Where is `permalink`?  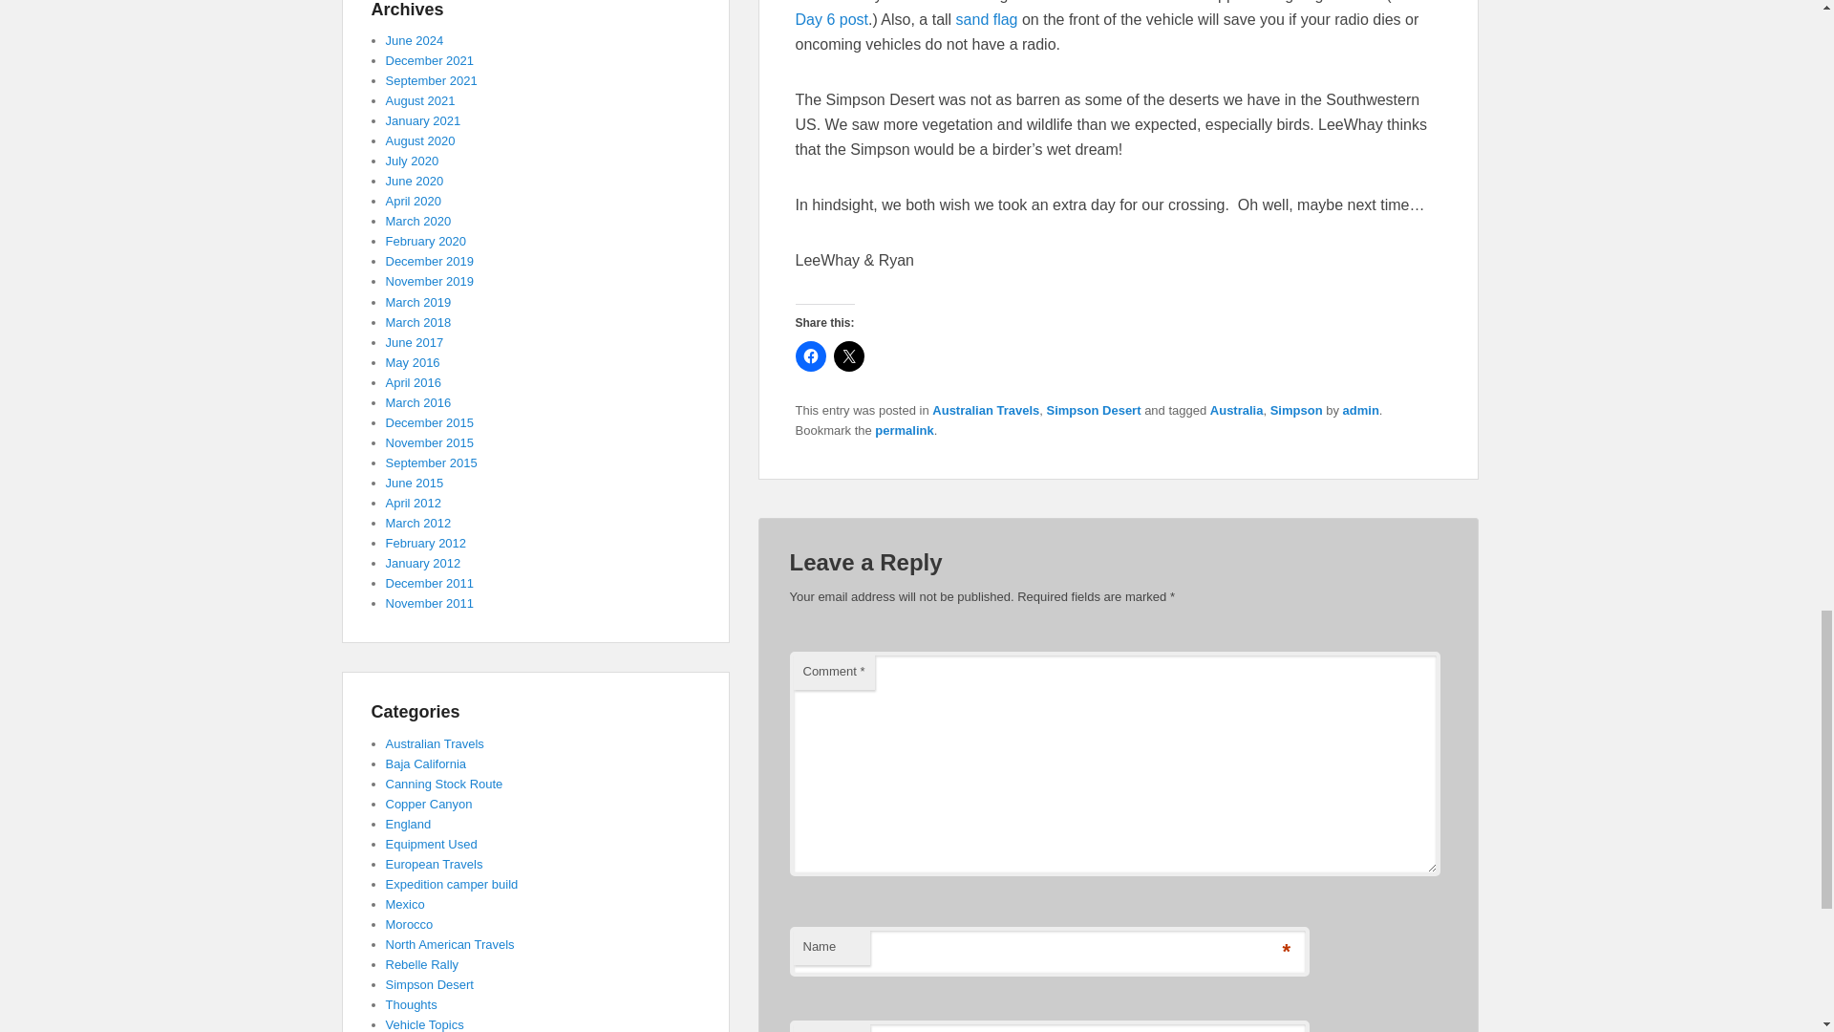 permalink is located at coordinates (904, 430).